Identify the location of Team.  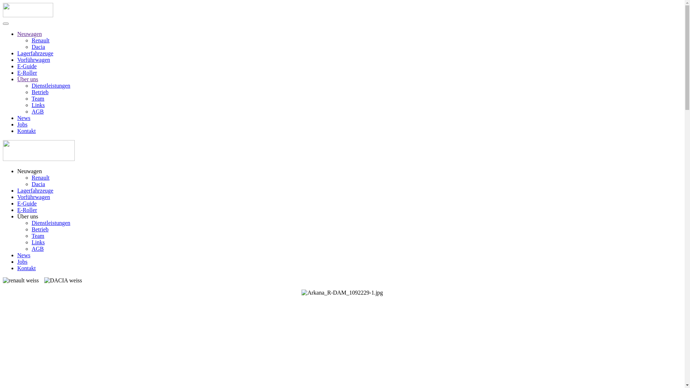
(38, 236).